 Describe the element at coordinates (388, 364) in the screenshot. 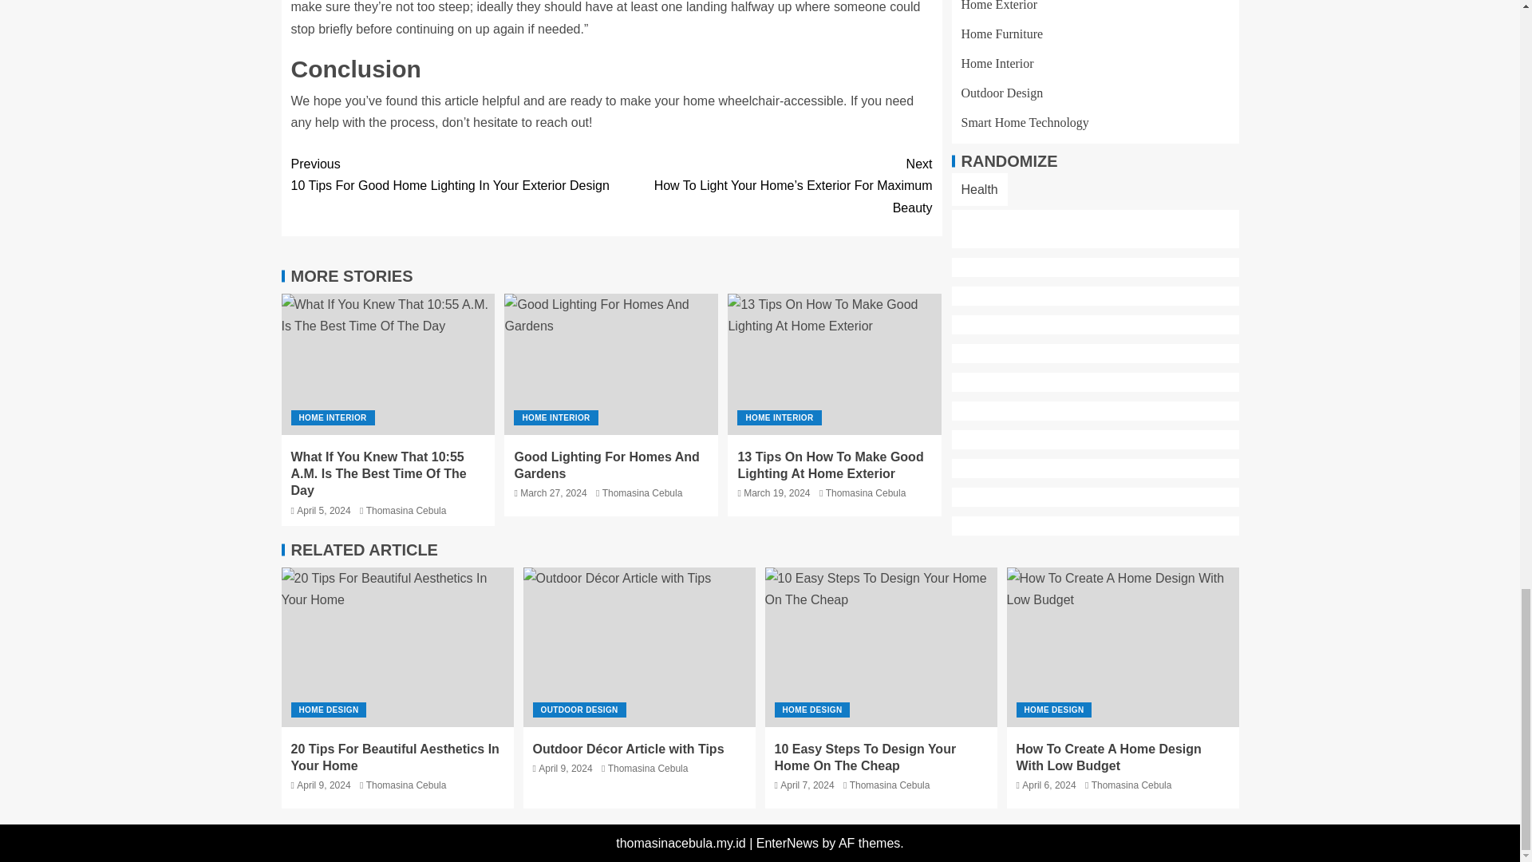

I see `What If You Knew That 10:55 A.M. Is The Best Time Of The Day` at that location.